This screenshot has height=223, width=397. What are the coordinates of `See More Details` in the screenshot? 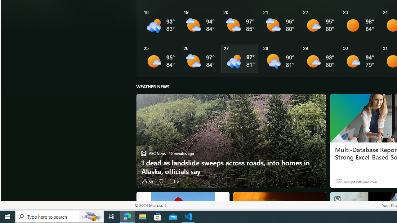 It's located at (360, 59).